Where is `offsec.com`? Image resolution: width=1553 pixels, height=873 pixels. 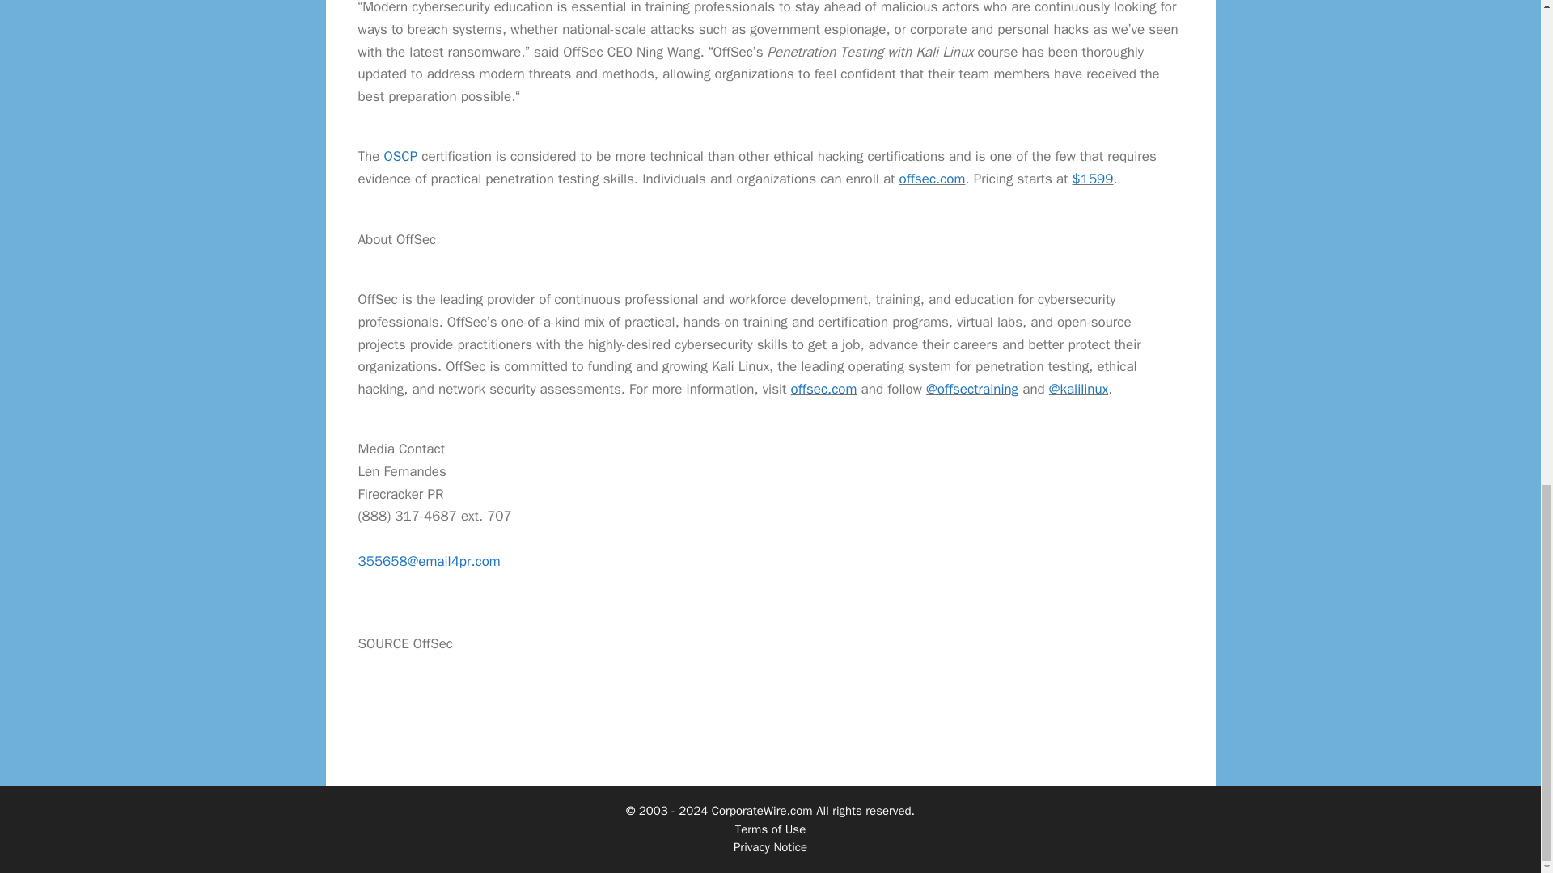
offsec.com is located at coordinates (932, 179).